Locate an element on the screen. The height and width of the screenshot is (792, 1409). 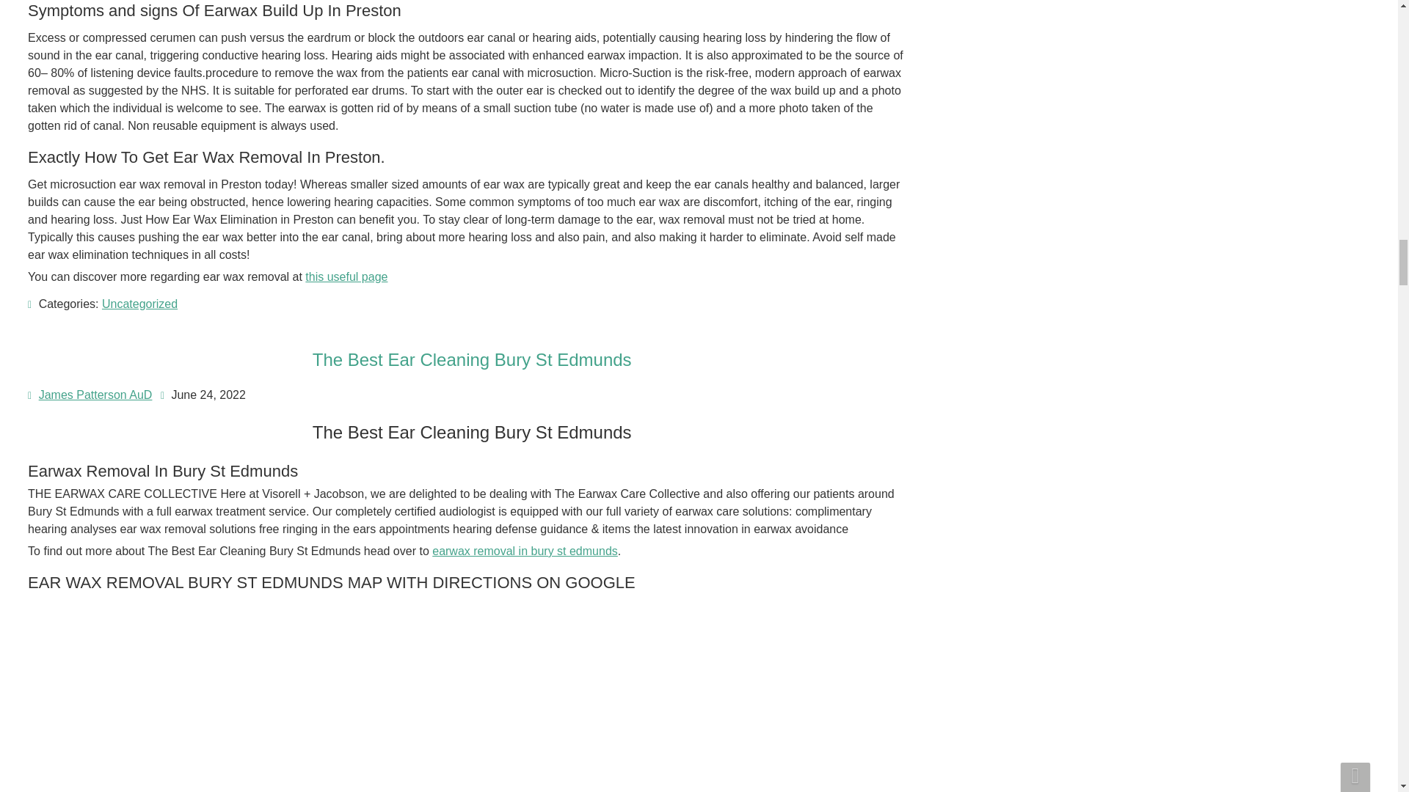
The Best Ear Cleaning Bury St Edmunds is located at coordinates (472, 359).